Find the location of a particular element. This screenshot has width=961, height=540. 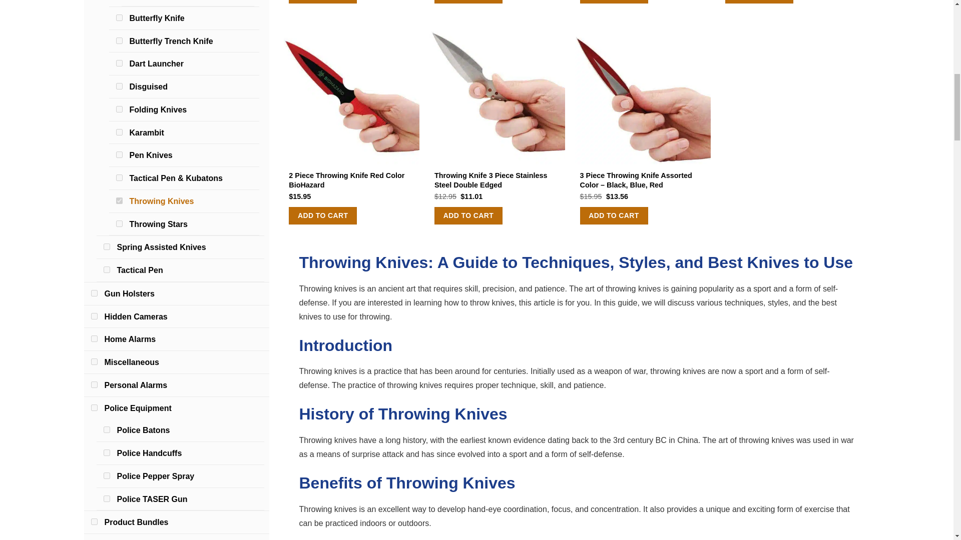

butterfly-knife is located at coordinates (119, 18).